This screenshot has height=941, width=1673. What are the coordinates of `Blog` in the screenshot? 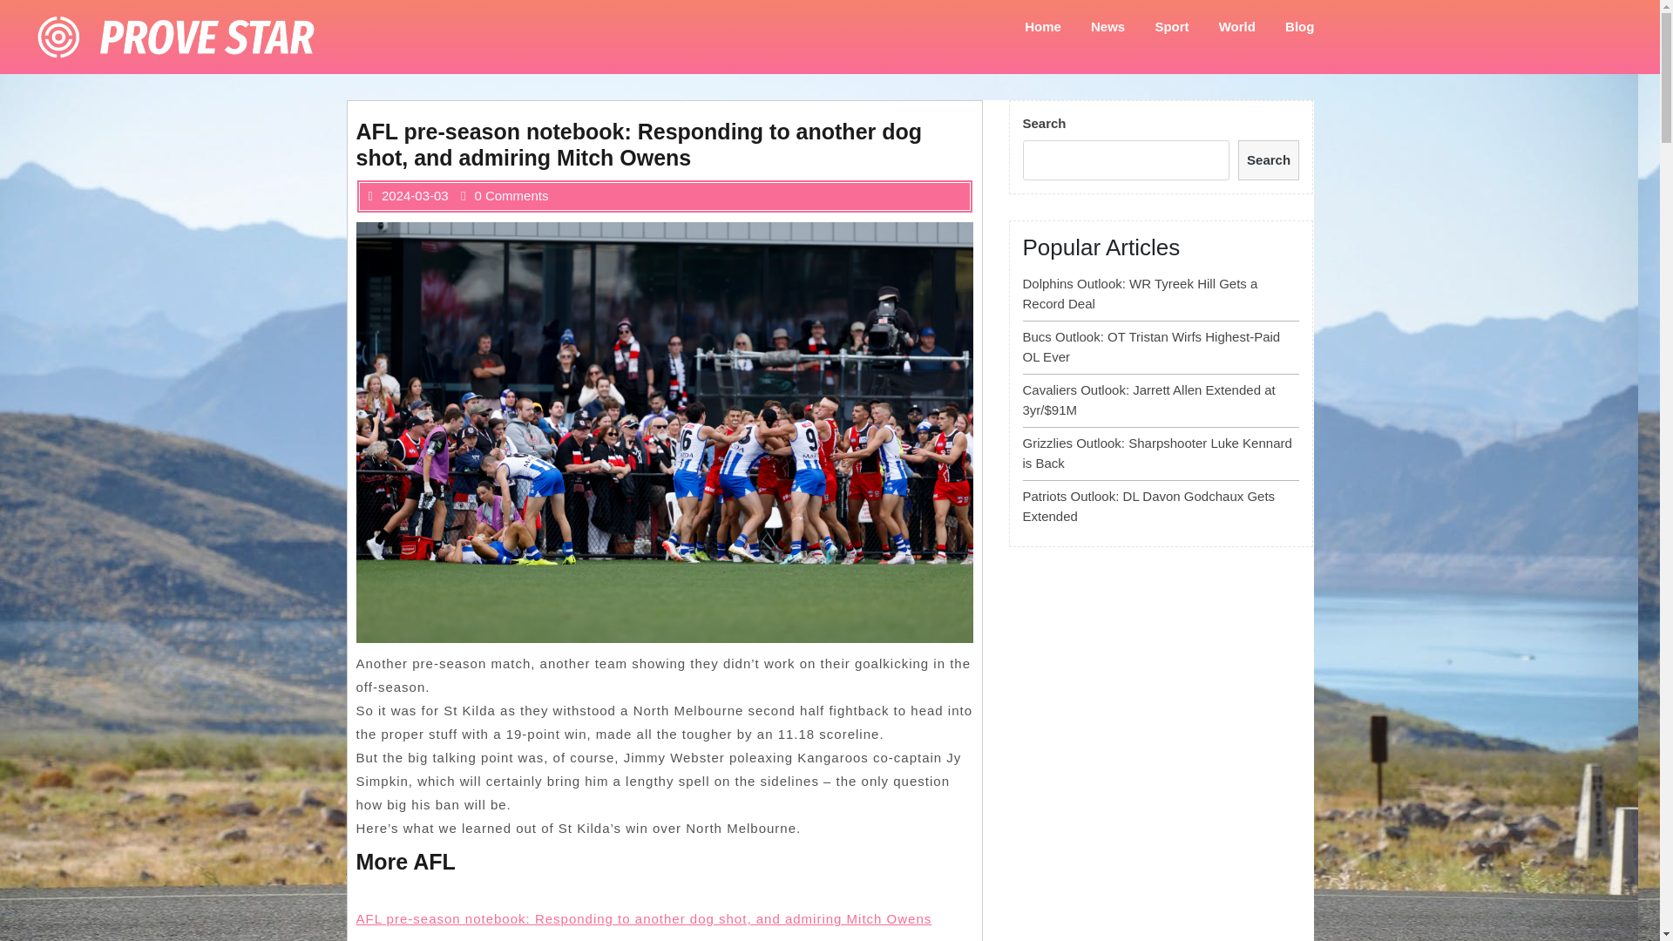 It's located at (1298, 26).